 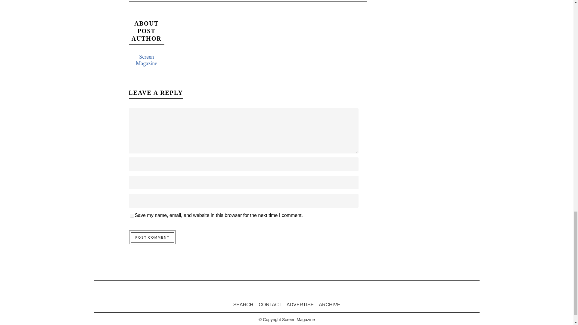 What do you see at coordinates (132, 215) in the screenshot?
I see `yes` at bounding box center [132, 215].